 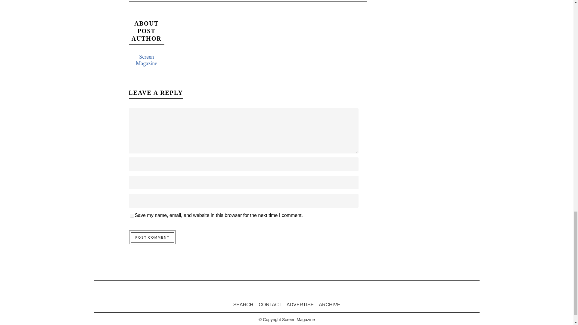 What do you see at coordinates (132, 215) in the screenshot?
I see `yes` at bounding box center [132, 215].